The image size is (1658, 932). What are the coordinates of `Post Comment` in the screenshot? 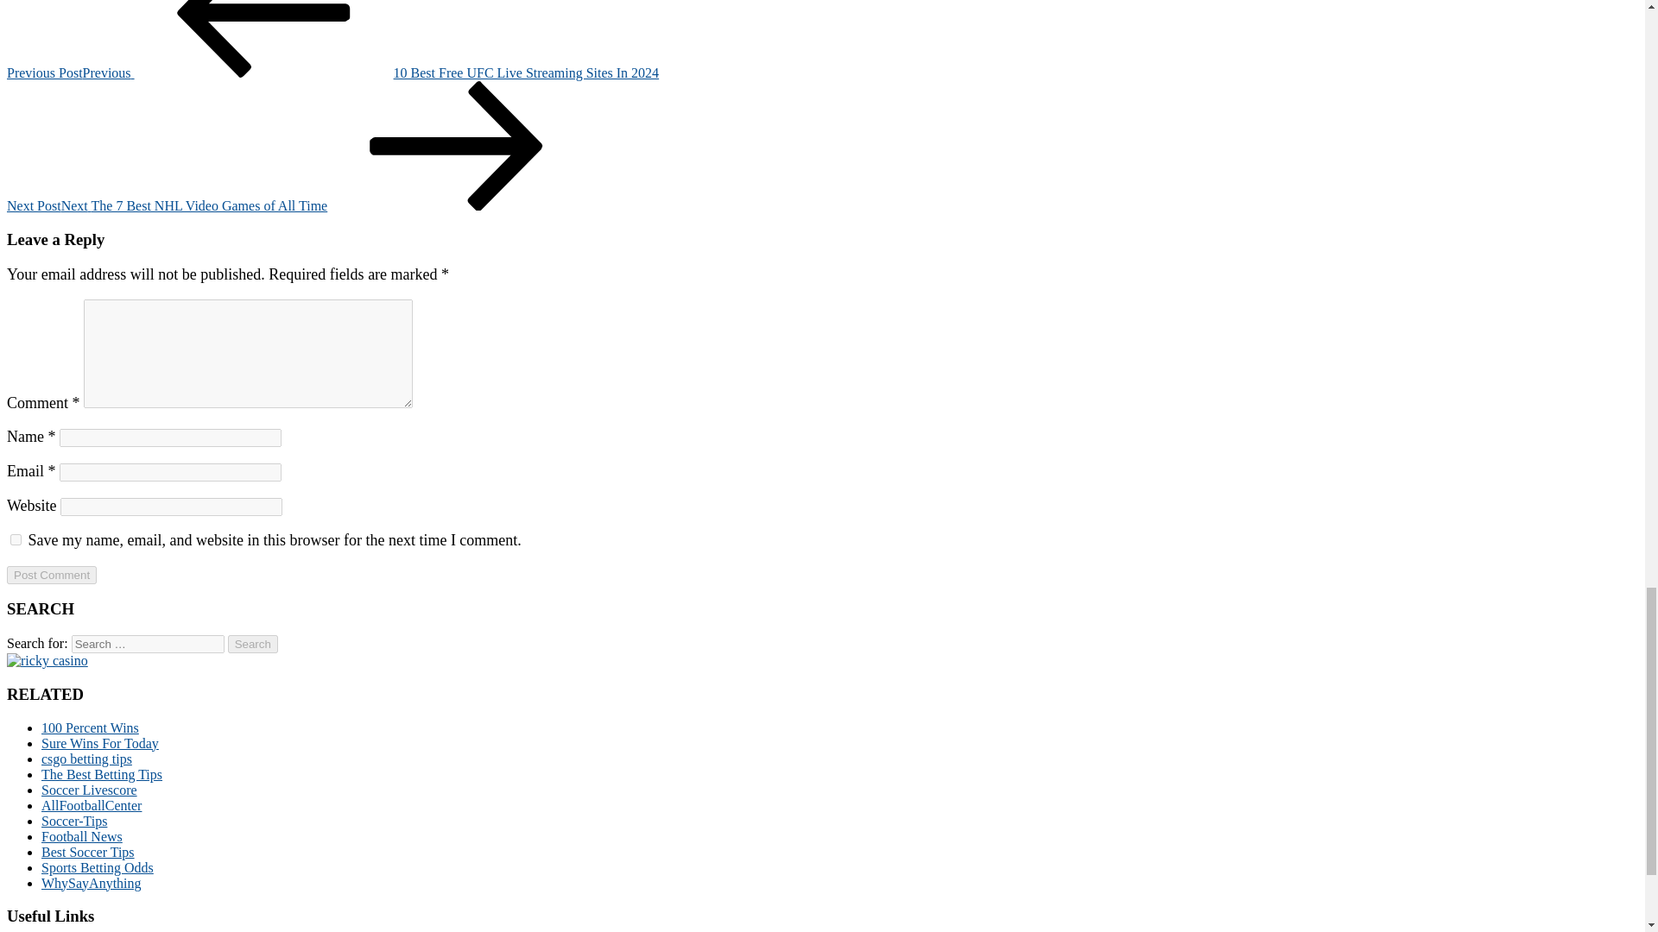 It's located at (51, 575).